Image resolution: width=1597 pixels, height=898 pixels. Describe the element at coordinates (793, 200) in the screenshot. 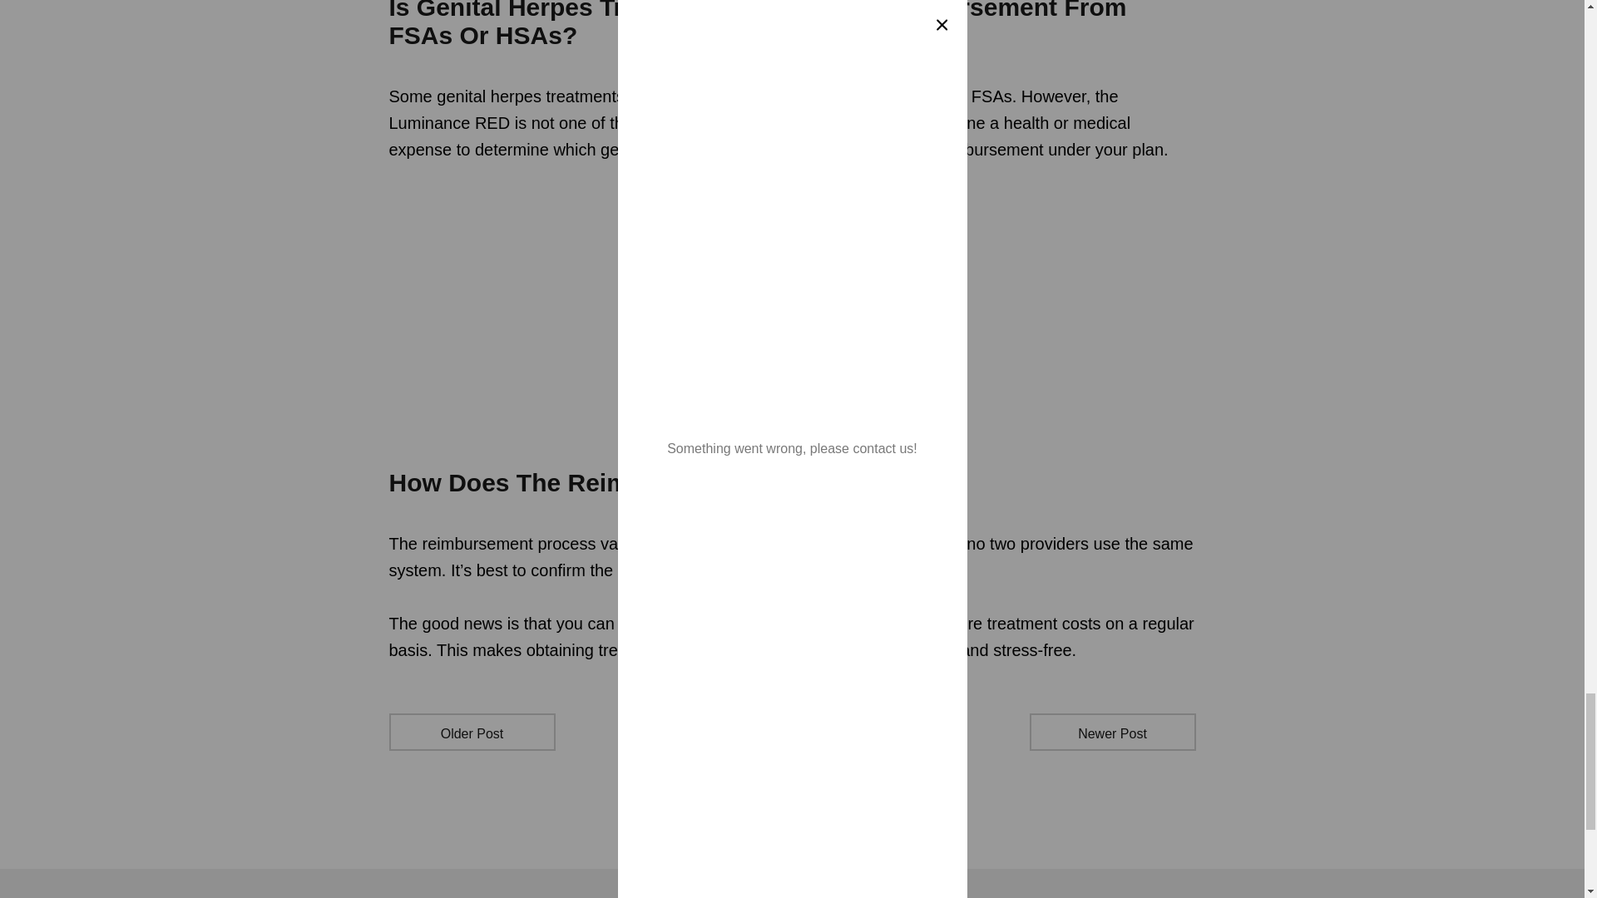

I see `Red Light Therapy for Genital Herpes` at that location.